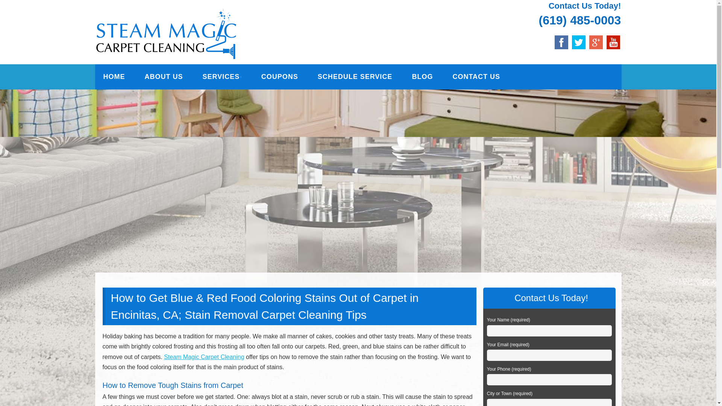 This screenshot has height=406, width=722. What do you see at coordinates (222, 77) in the screenshot?
I see `SERVICES` at bounding box center [222, 77].